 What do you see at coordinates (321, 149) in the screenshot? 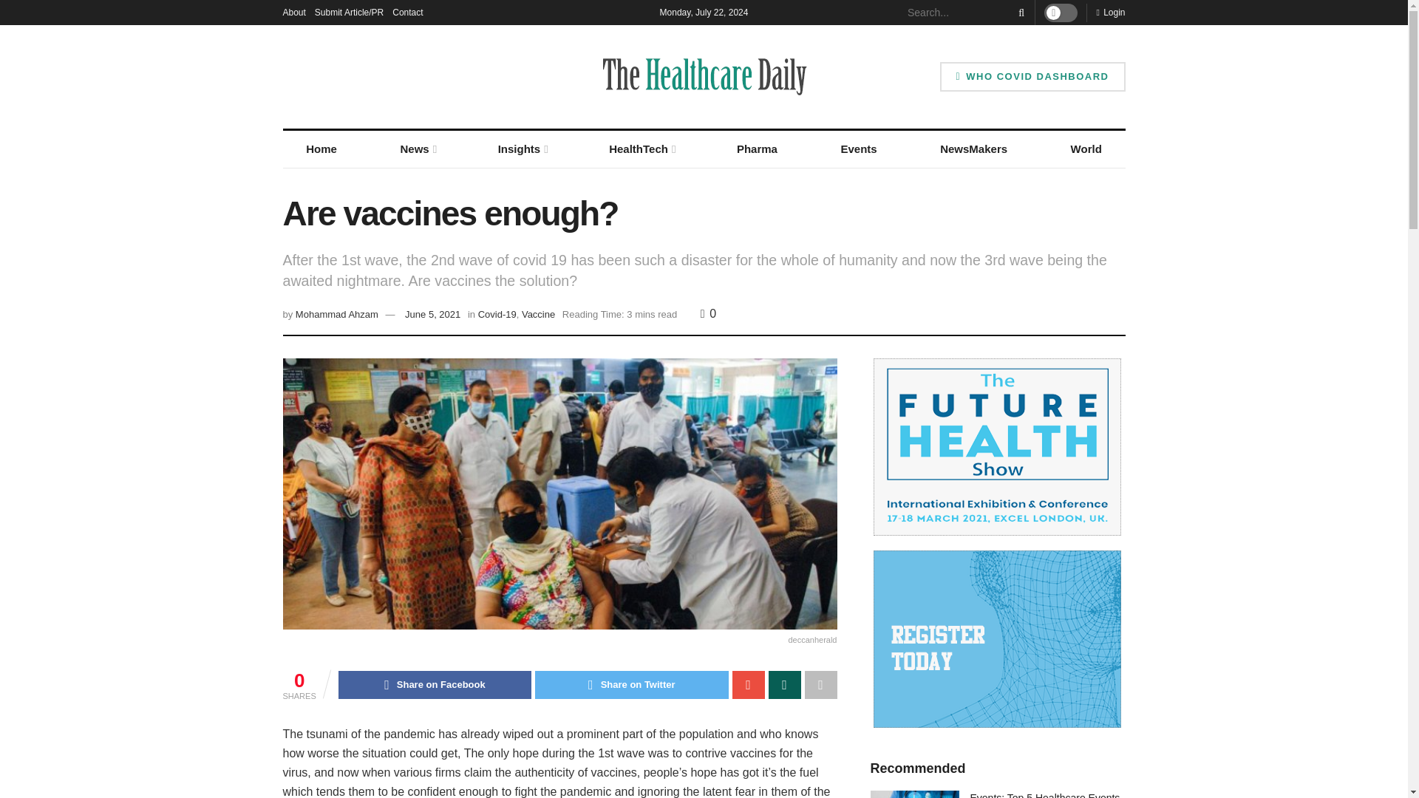
I see `Home` at bounding box center [321, 149].